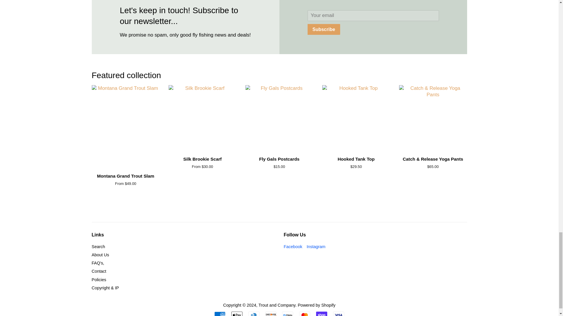  Describe the element at coordinates (304, 314) in the screenshot. I see `Mastercard` at that location.